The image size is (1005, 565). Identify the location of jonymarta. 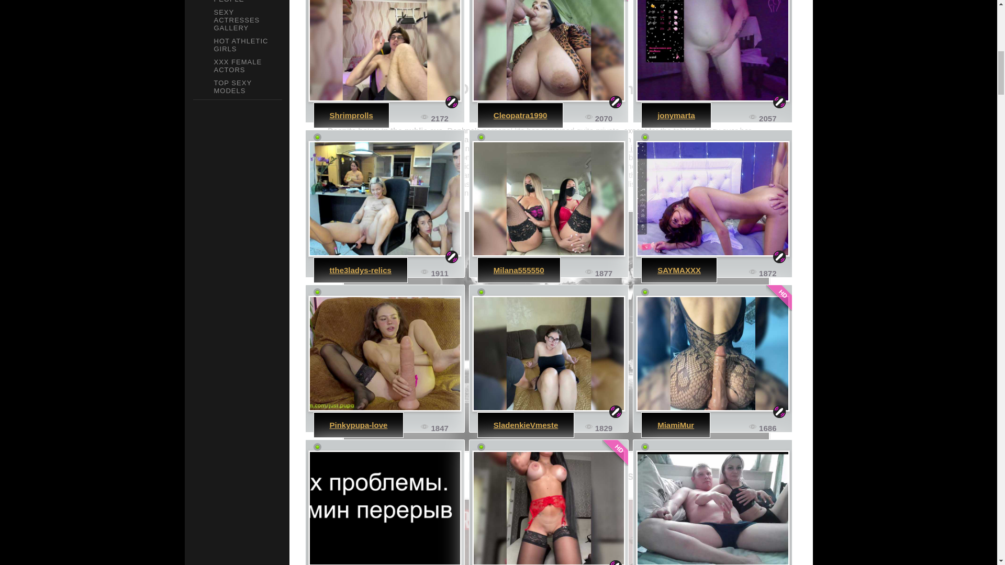
(712, 51).